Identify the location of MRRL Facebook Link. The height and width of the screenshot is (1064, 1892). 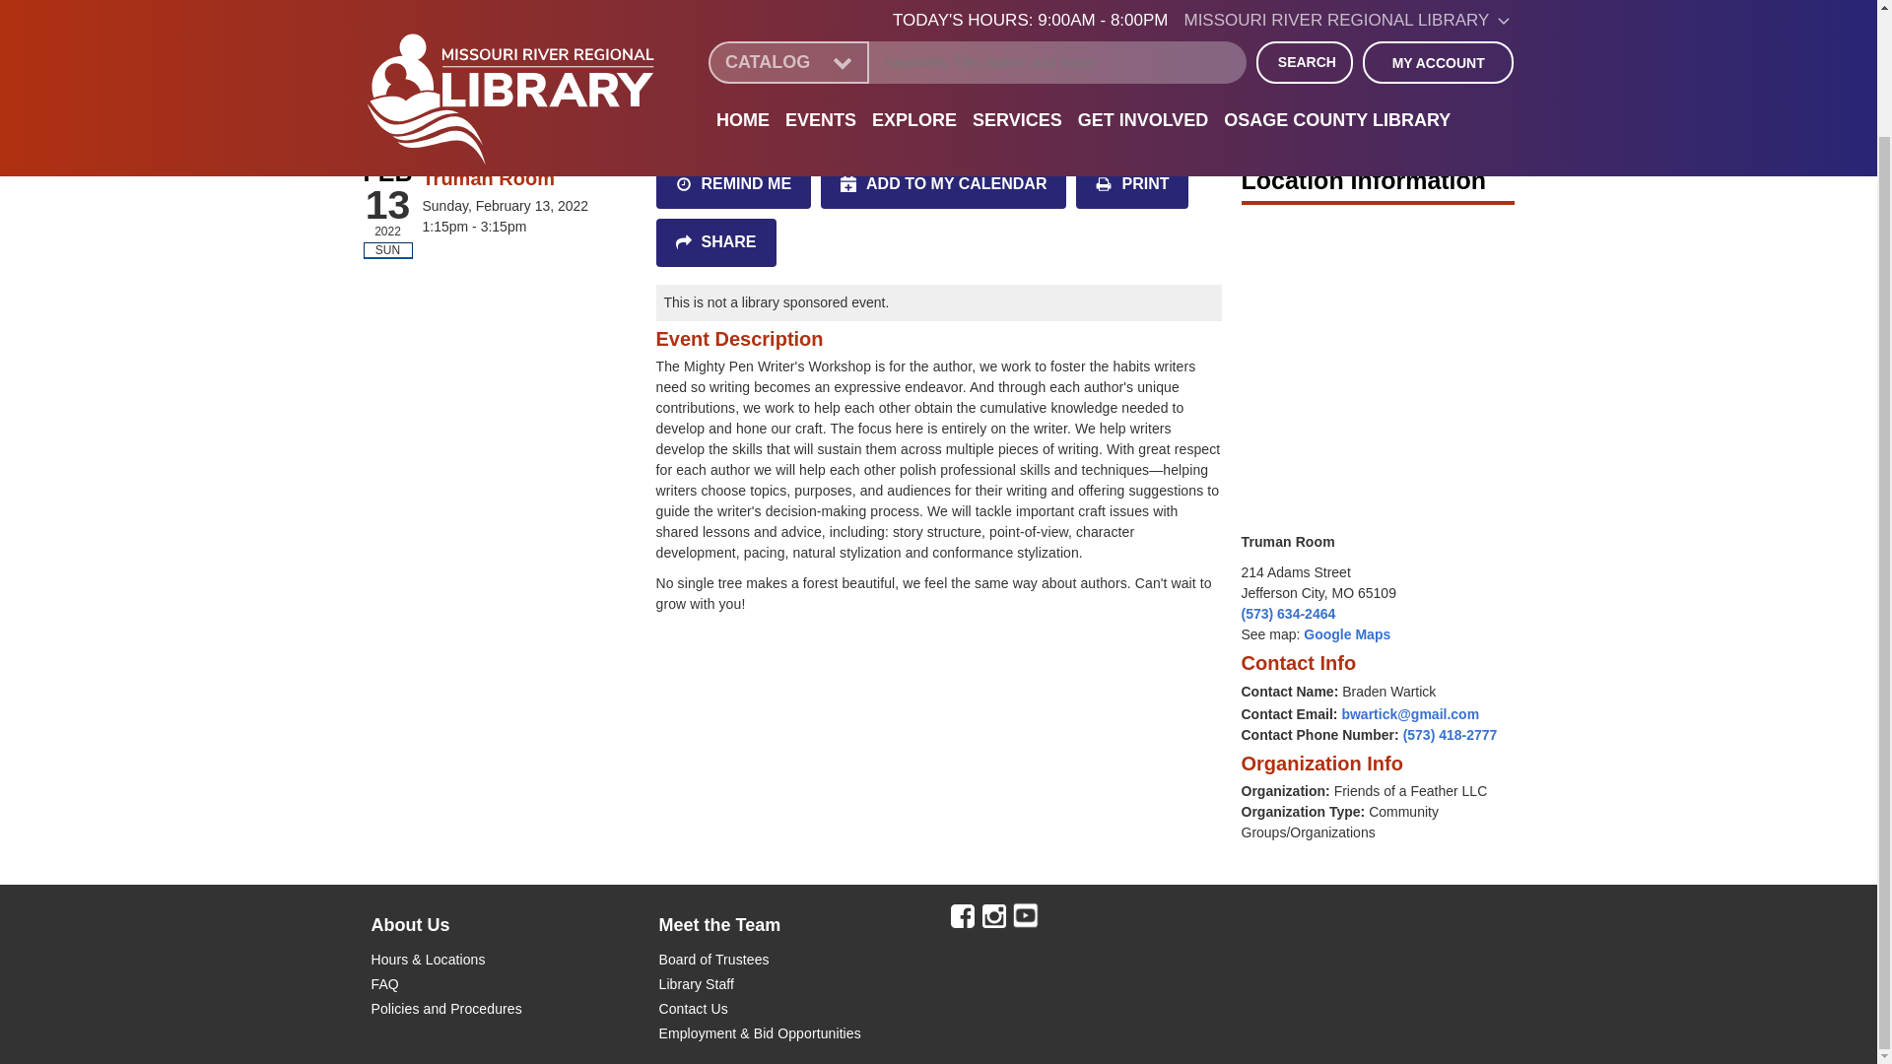
(962, 916).